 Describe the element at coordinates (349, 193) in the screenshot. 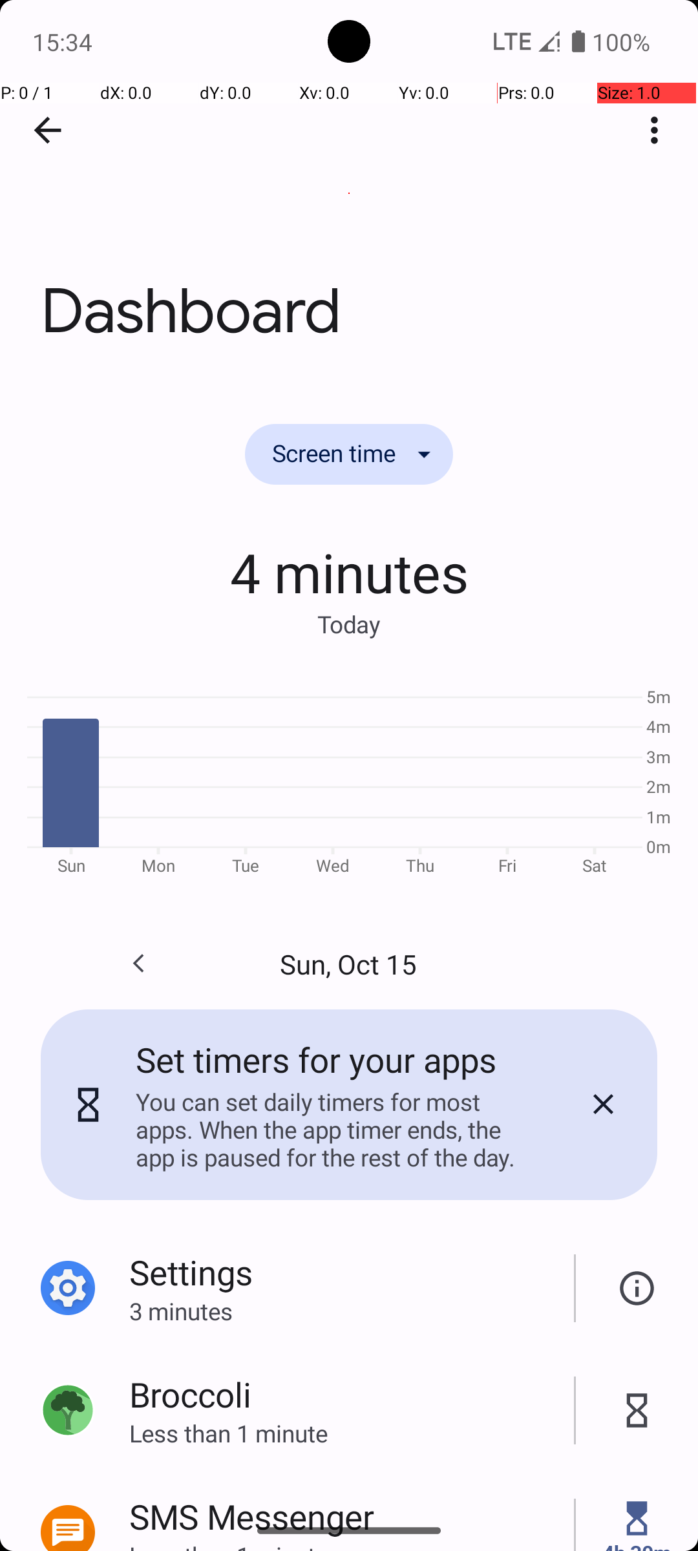

I see `Dashboard` at that location.